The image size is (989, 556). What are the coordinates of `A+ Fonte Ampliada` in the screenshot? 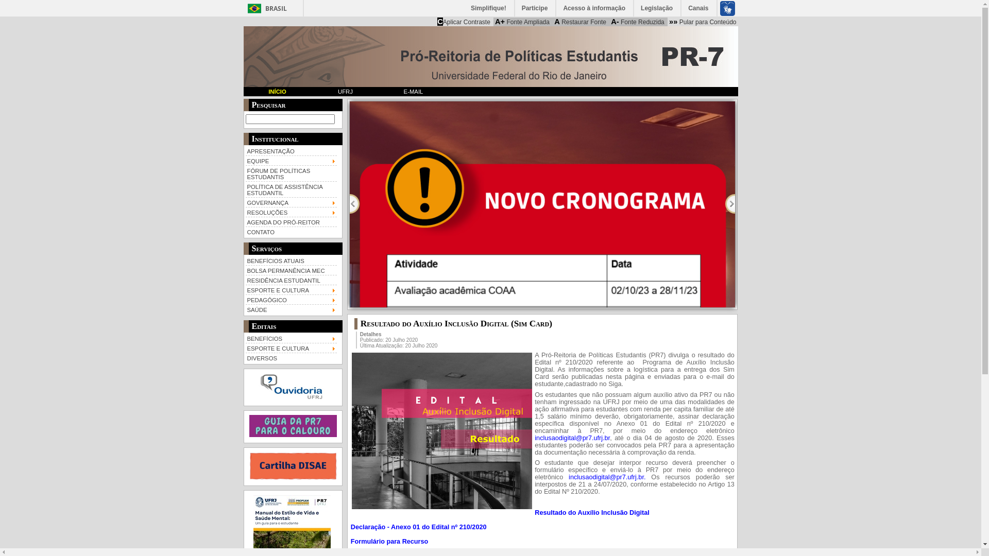 It's located at (522, 22).